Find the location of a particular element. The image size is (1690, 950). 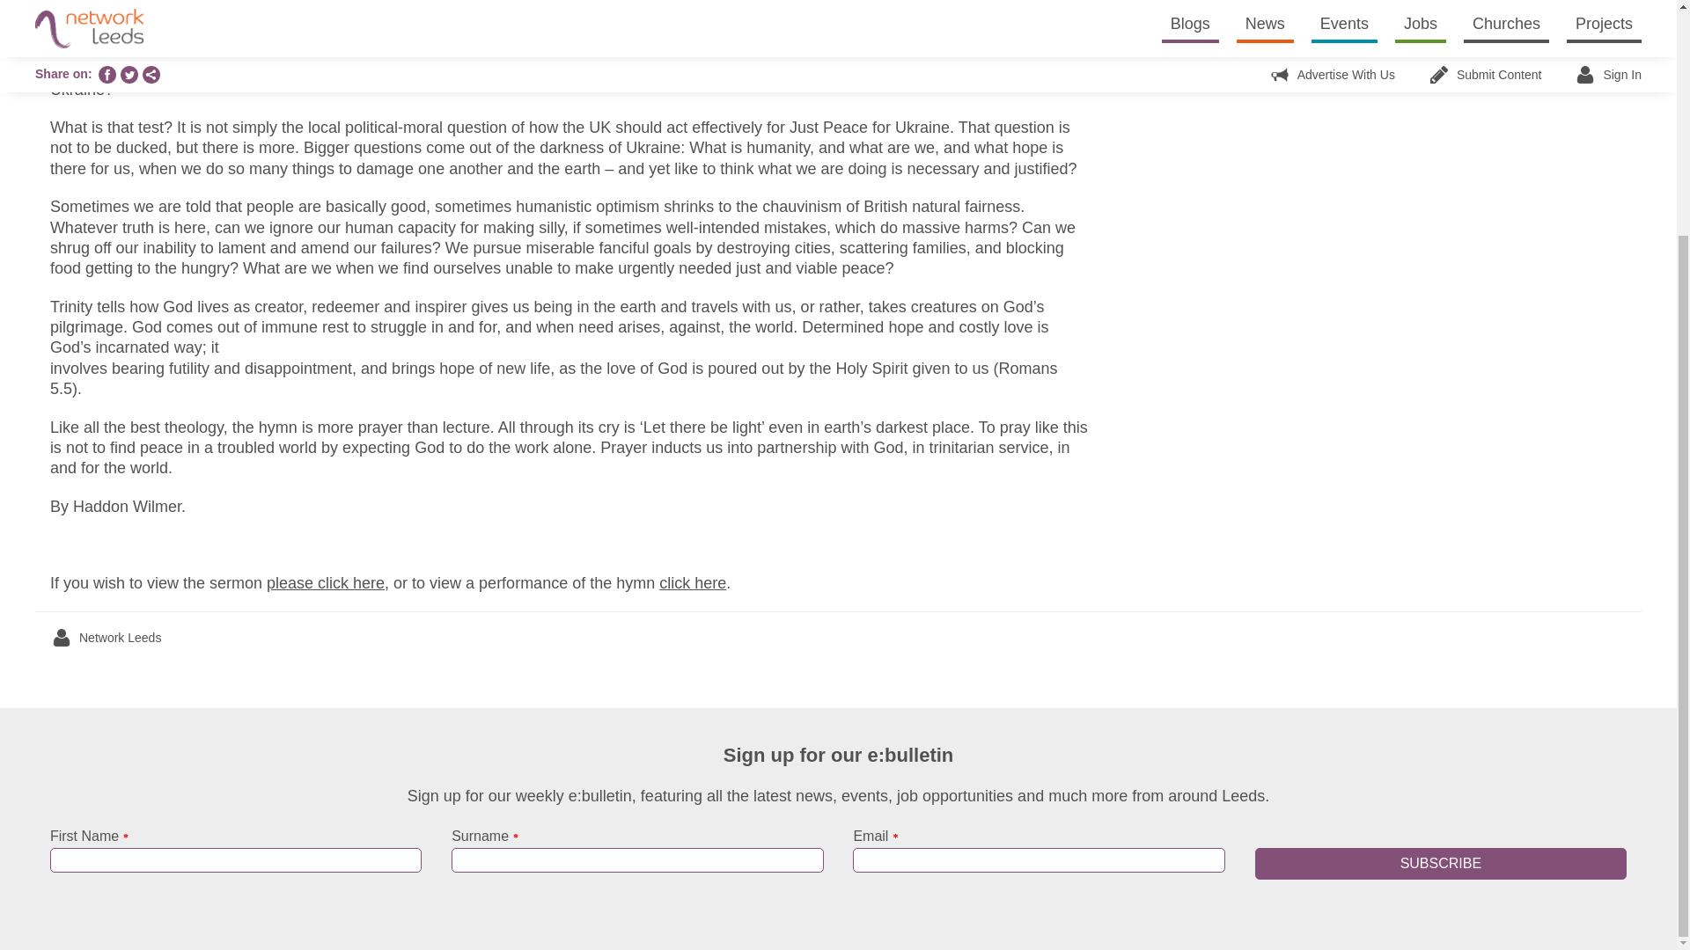

click here is located at coordinates (692, 582).